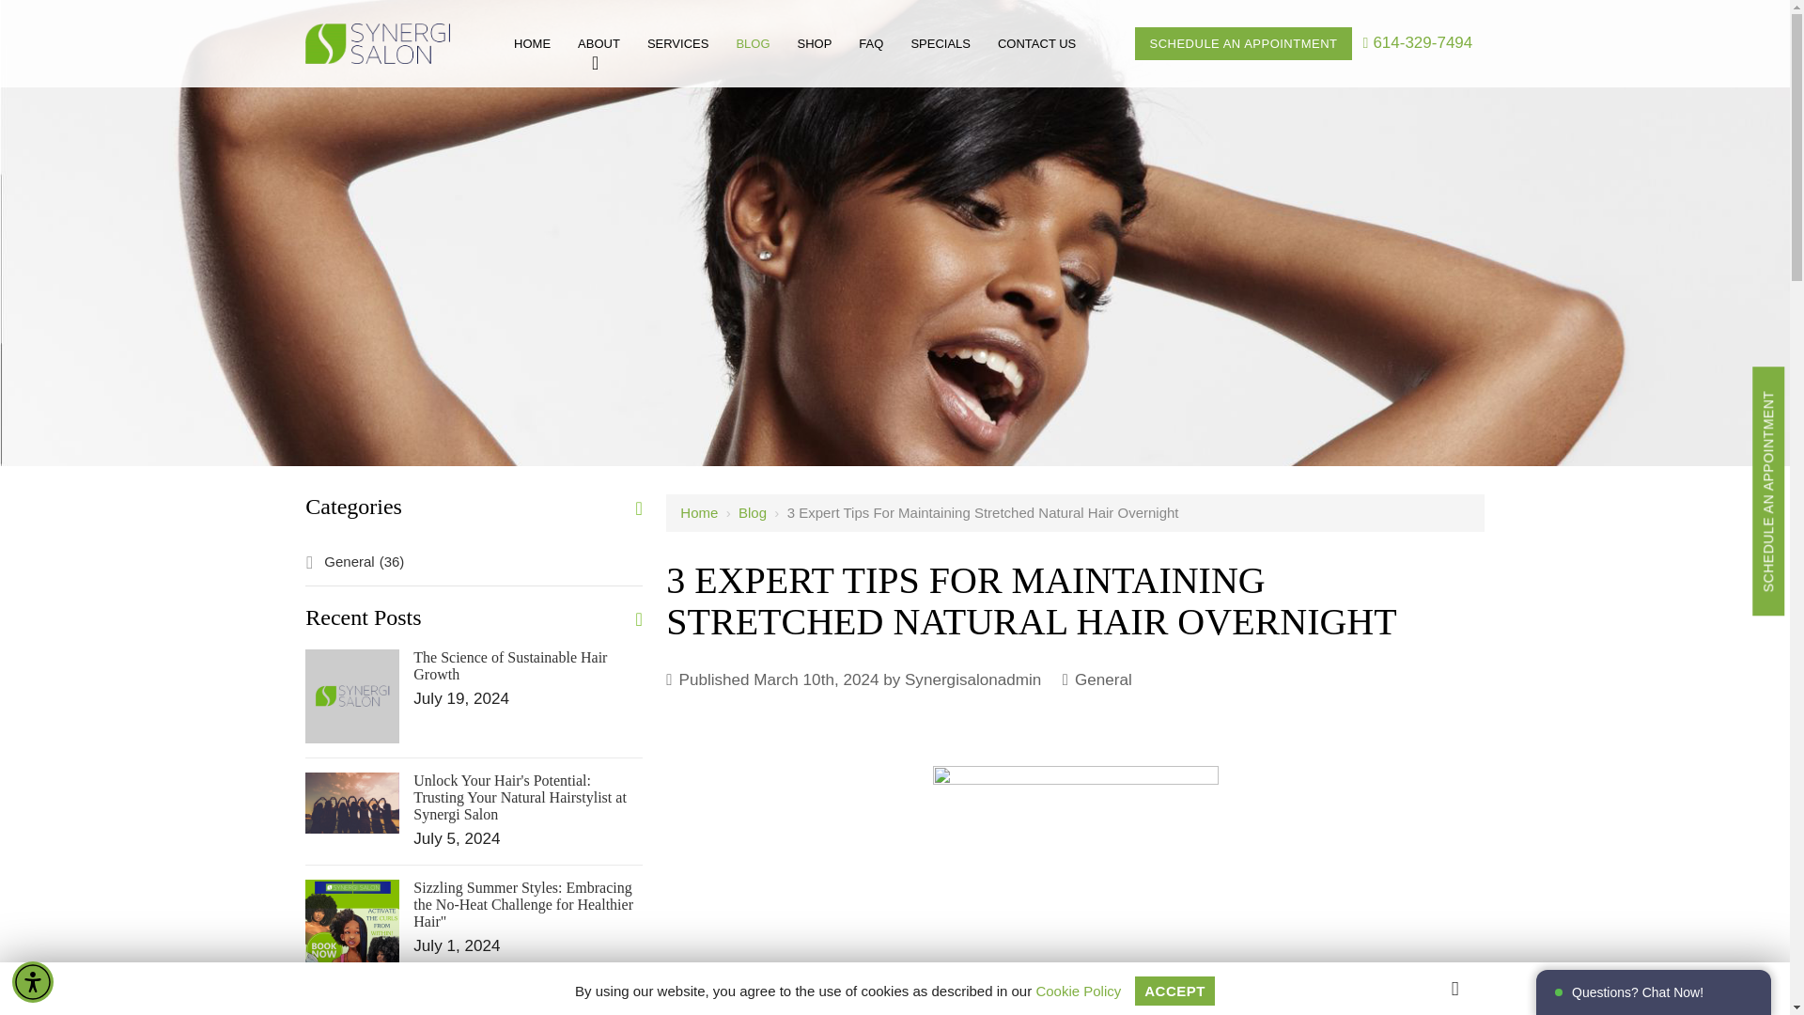 The height and width of the screenshot is (1015, 1804). I want to click on SERVICES, so click(678, 43).